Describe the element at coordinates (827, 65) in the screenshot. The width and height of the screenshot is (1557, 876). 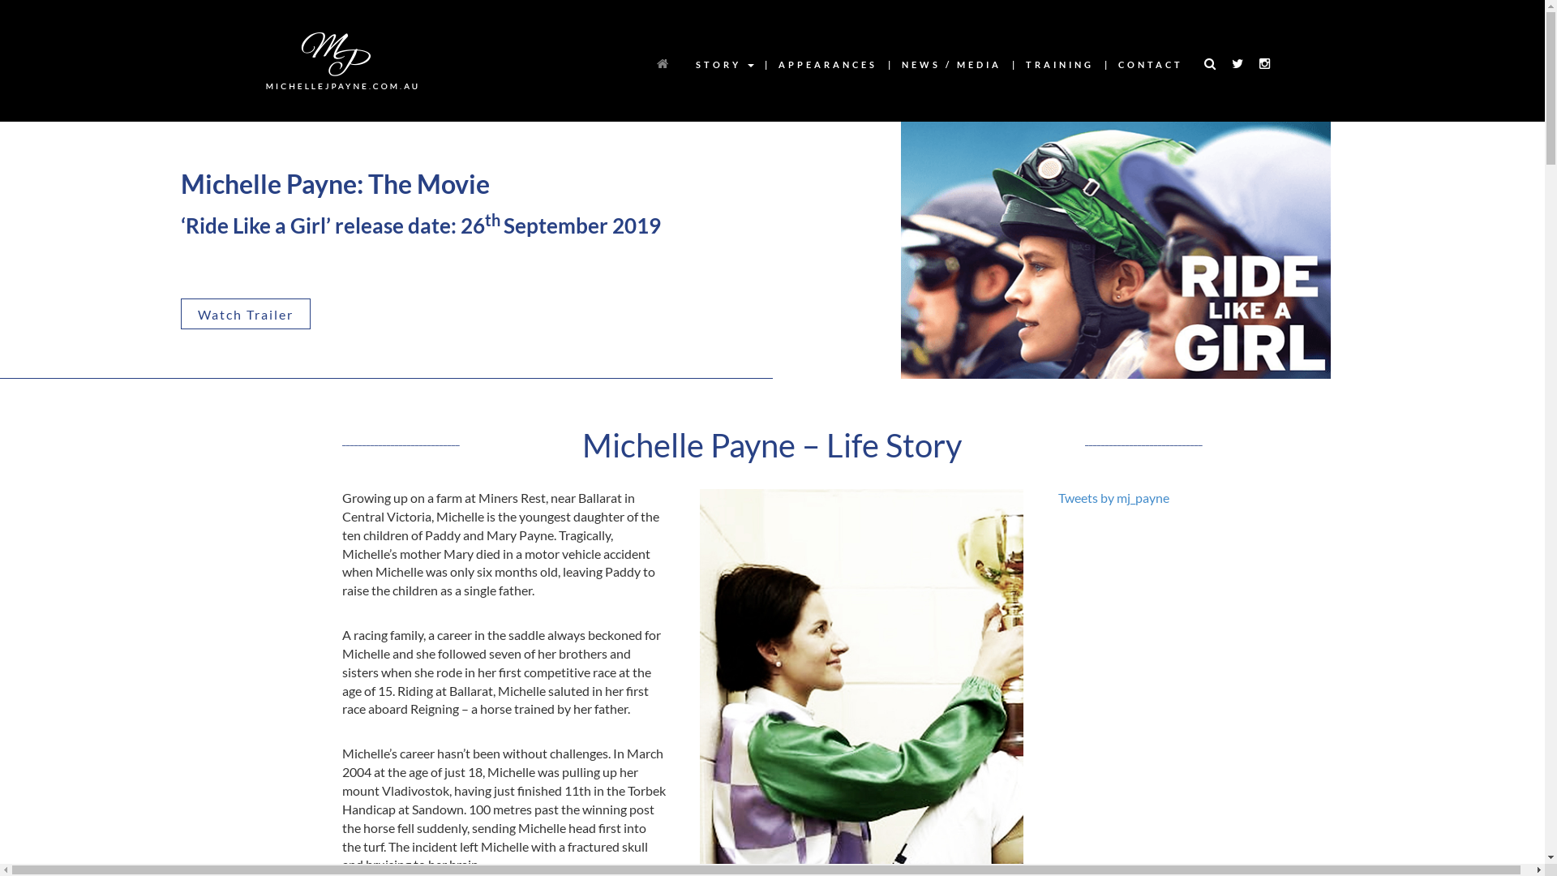
I see `APPEARANCES` at that location.